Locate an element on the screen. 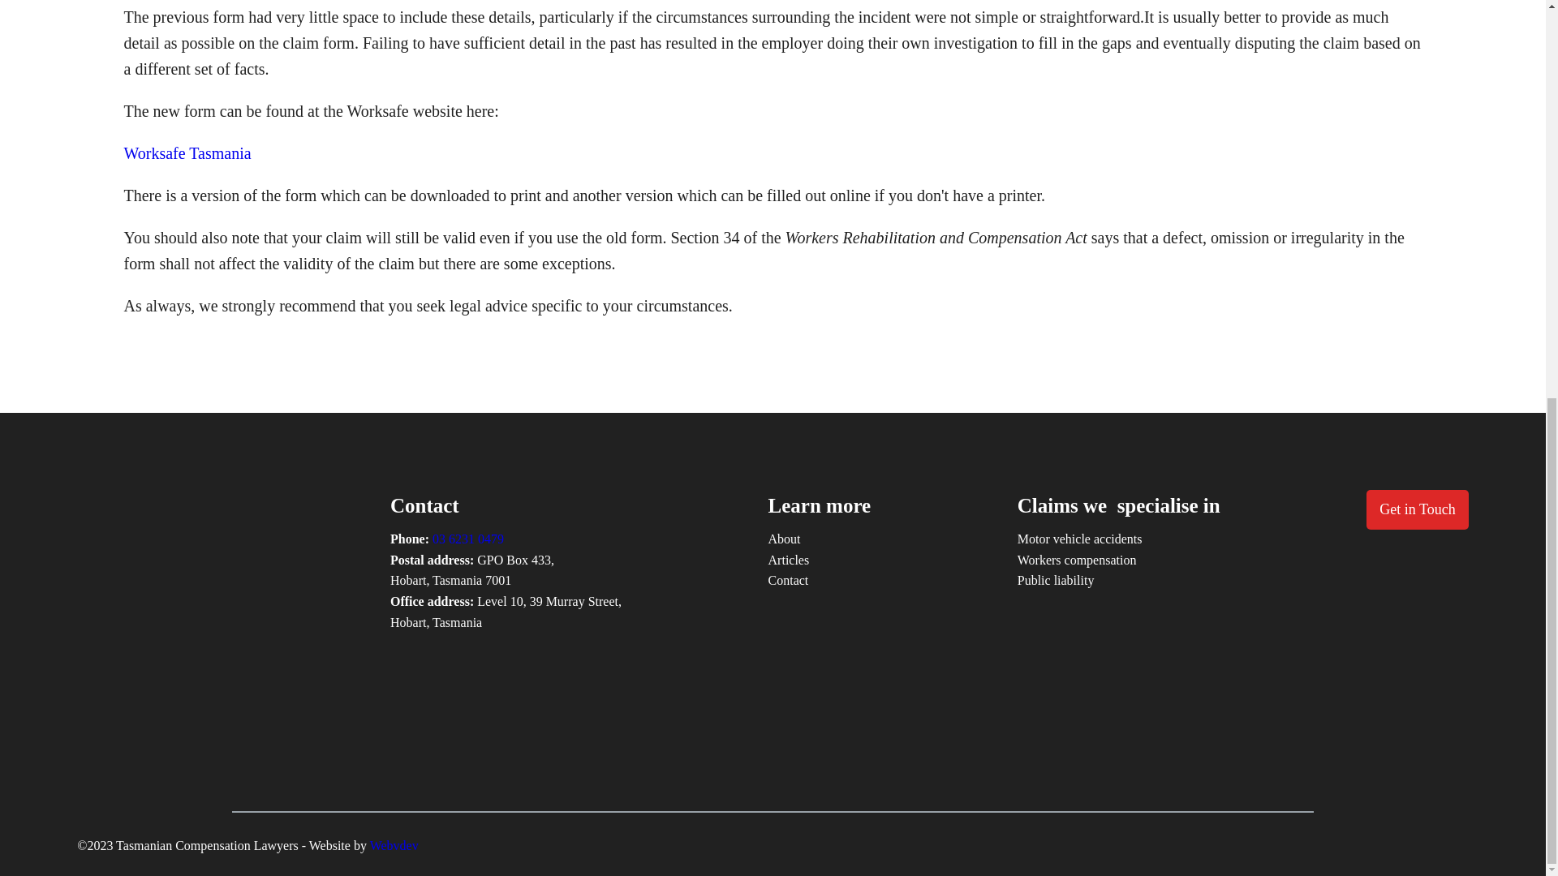 This screenshot has width=1558, height=876. Contact is located at coordinates (788, 581).